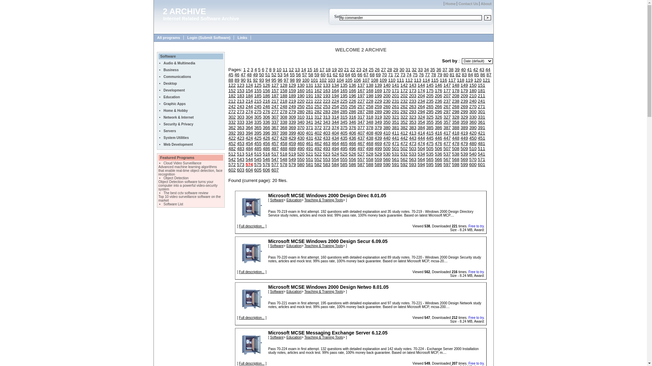  Describe the element at coordinates (309, 138) in the screenshot. I see `431` at that location.